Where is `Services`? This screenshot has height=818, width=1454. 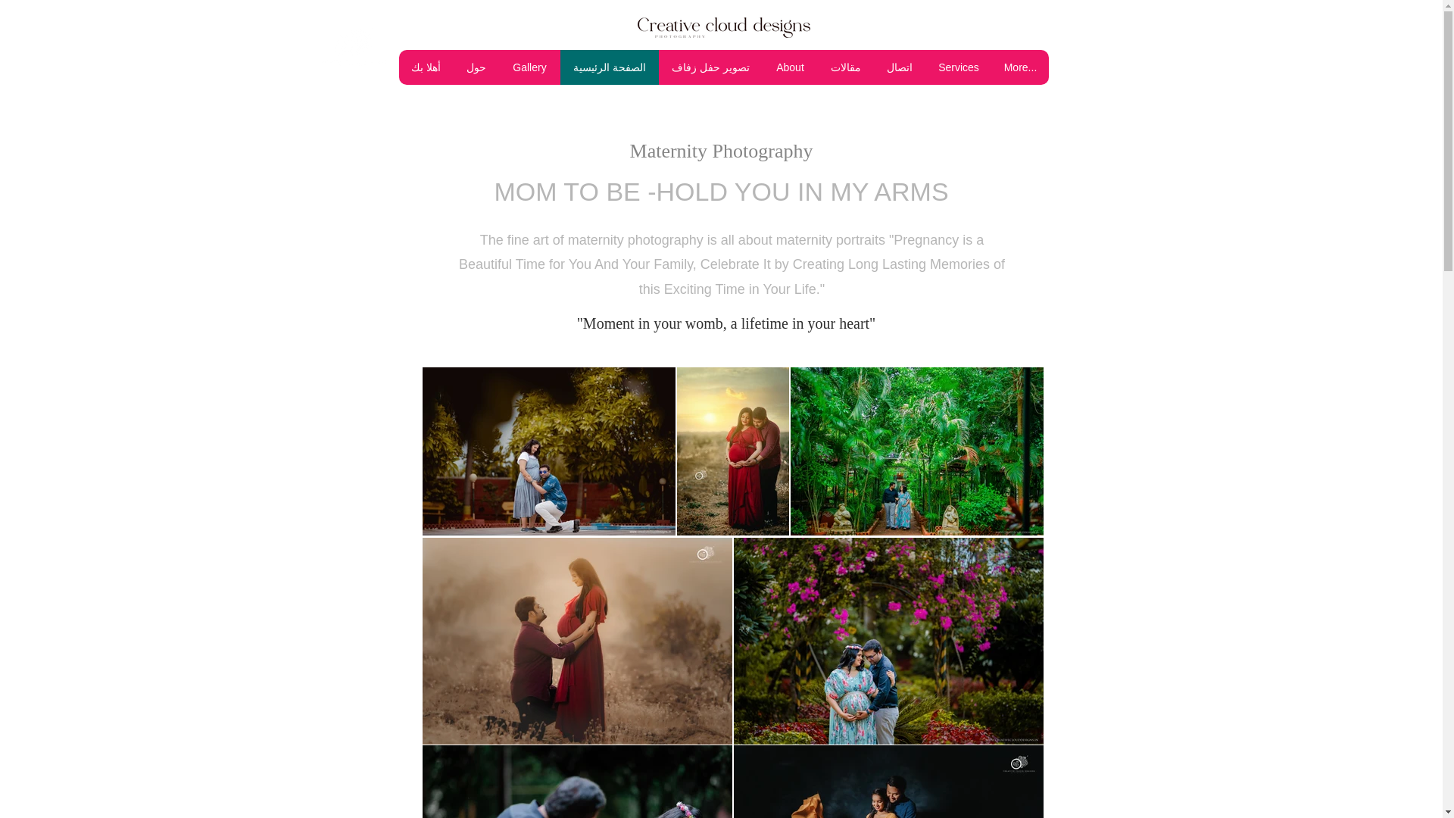
Services is located at coordinates (958, 67).